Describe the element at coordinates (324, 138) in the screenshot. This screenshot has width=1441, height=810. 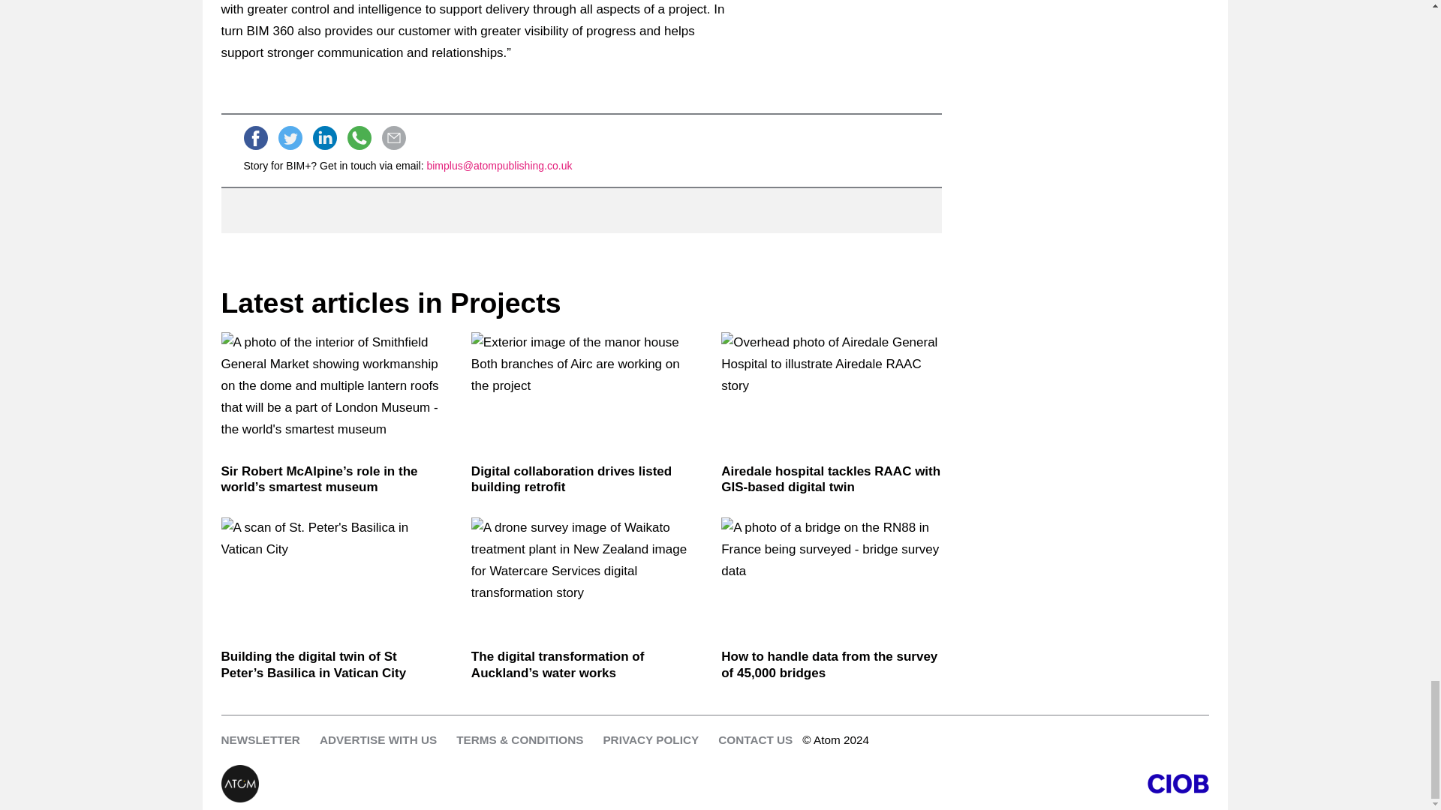
I see `Share on LinkedIn` at that location.